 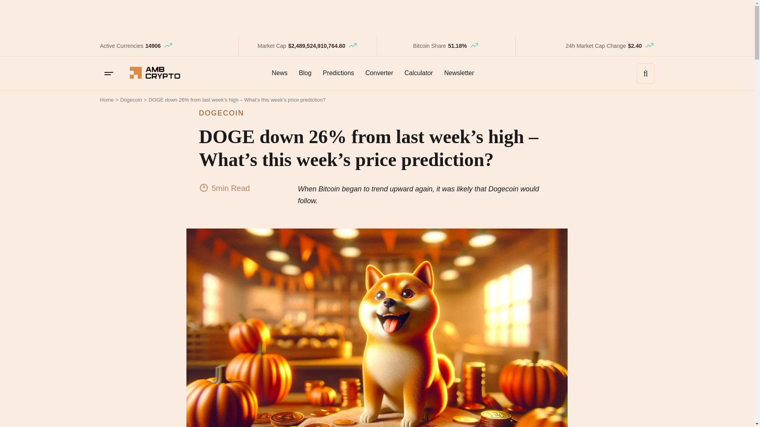 I want to click on Calculator, so click(x=418, y=73).